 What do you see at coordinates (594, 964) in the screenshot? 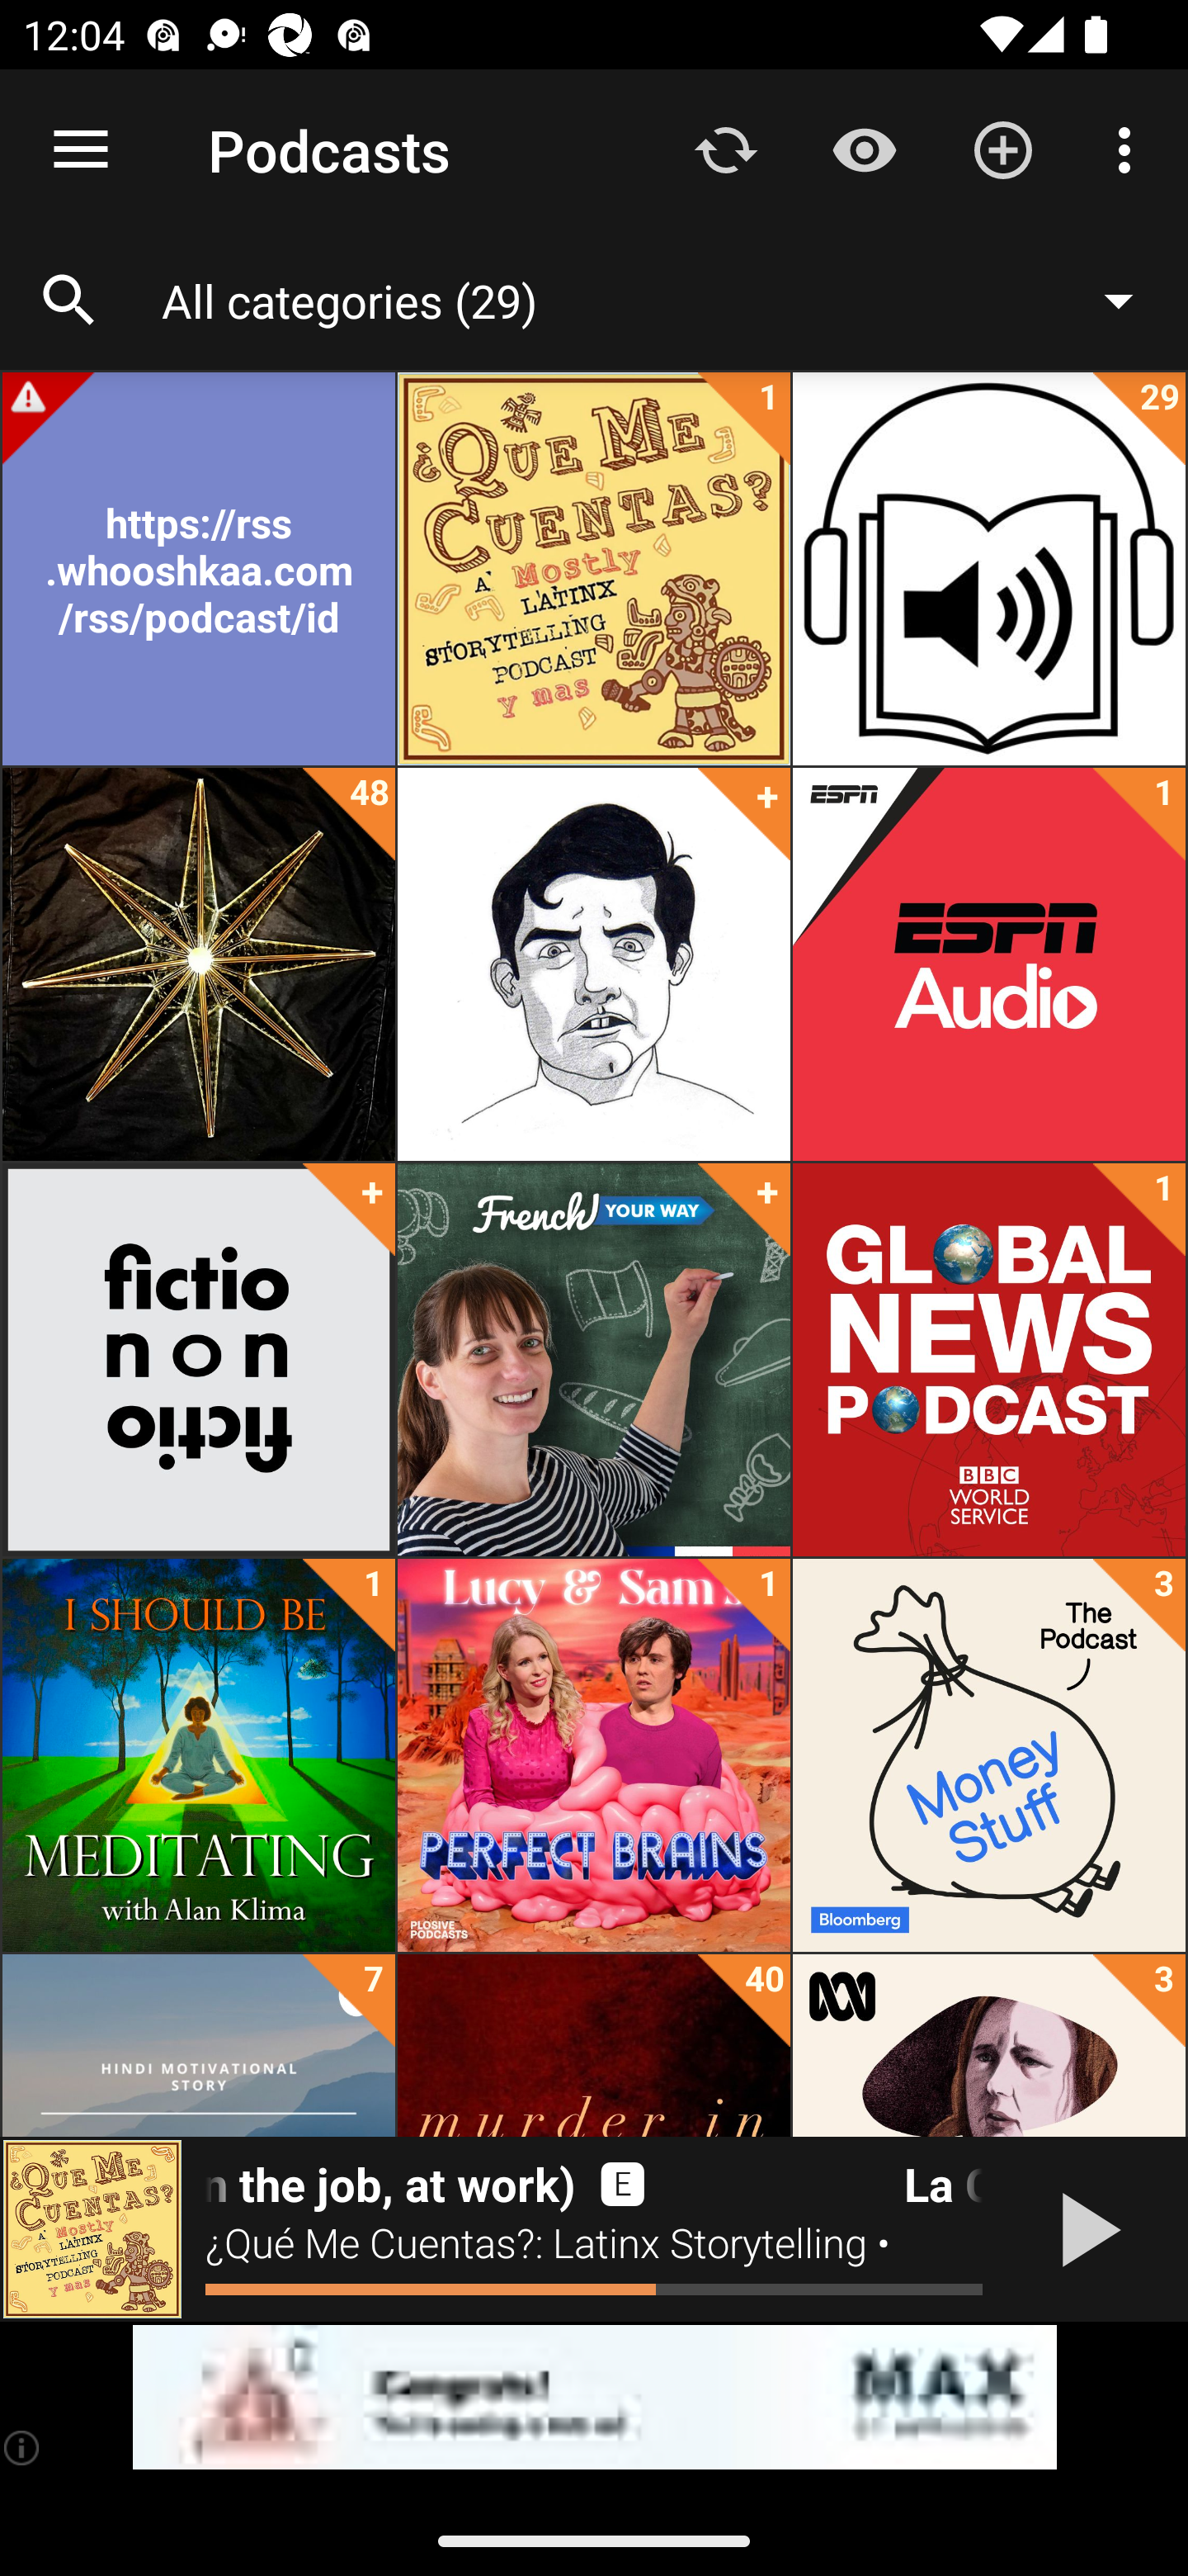
I see `Cooking Issues with Dave Arnold +` at bounding box center [594, 964].